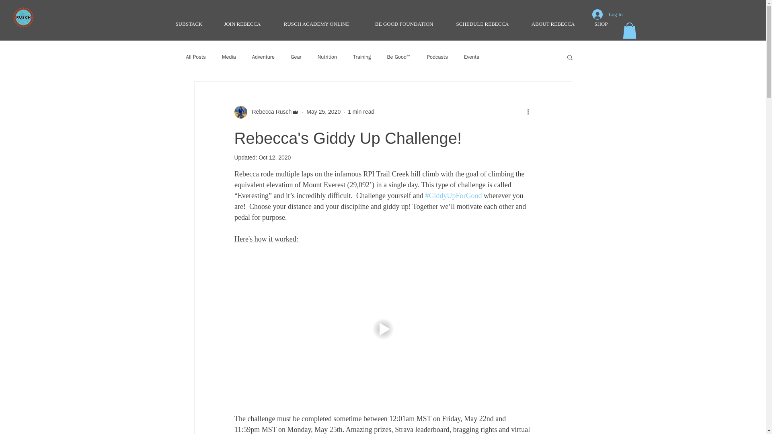 Image resolution: width=772 pixels, height=434 pixels. I want to click on Podcasts, so click(437, 57).